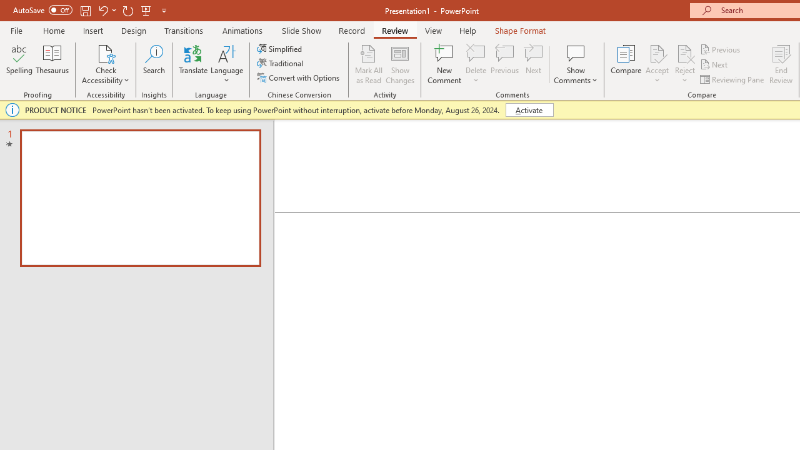  Describe the element at coordinates (227, 64) in the screenshot. I see `Language` at that location.